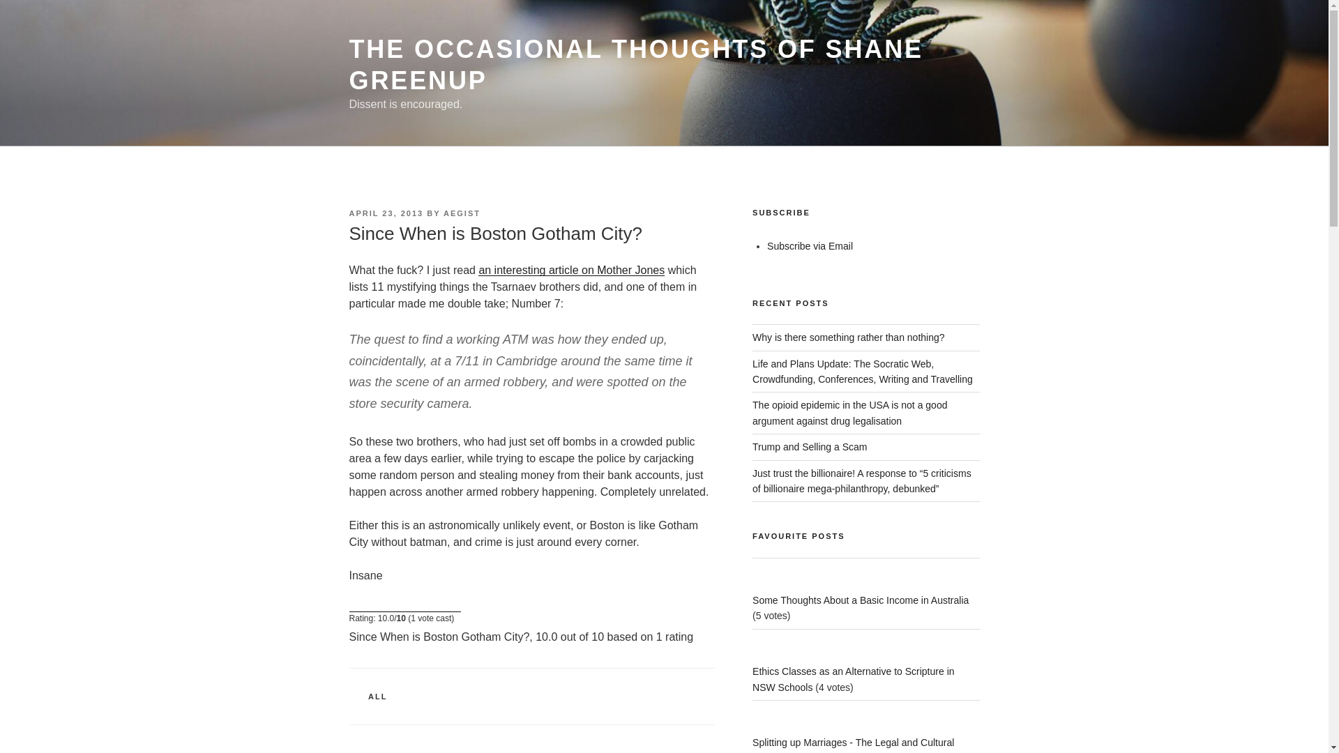 This screenshot has height=753, width=1339. What do you see at coordinates (853, 678) in the screenshot?
I see `Ethics Classes as an Alternative to Scripture in NSW Schools` at bounding box center [853, 678].